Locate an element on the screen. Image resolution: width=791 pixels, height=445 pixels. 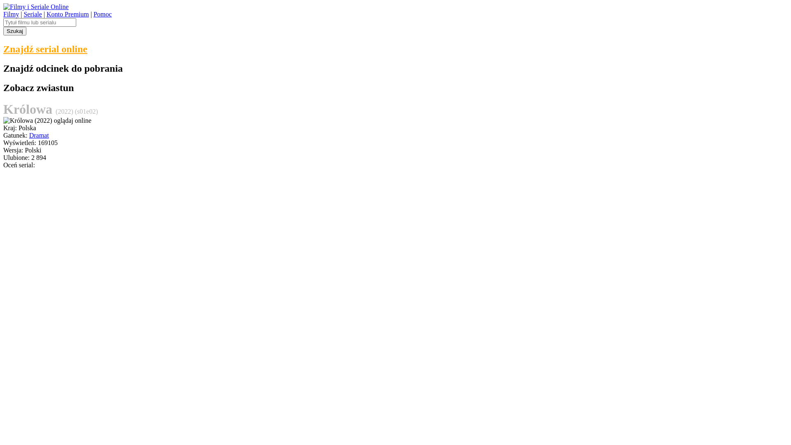
Pomoc is located at coordinates (103, 14).